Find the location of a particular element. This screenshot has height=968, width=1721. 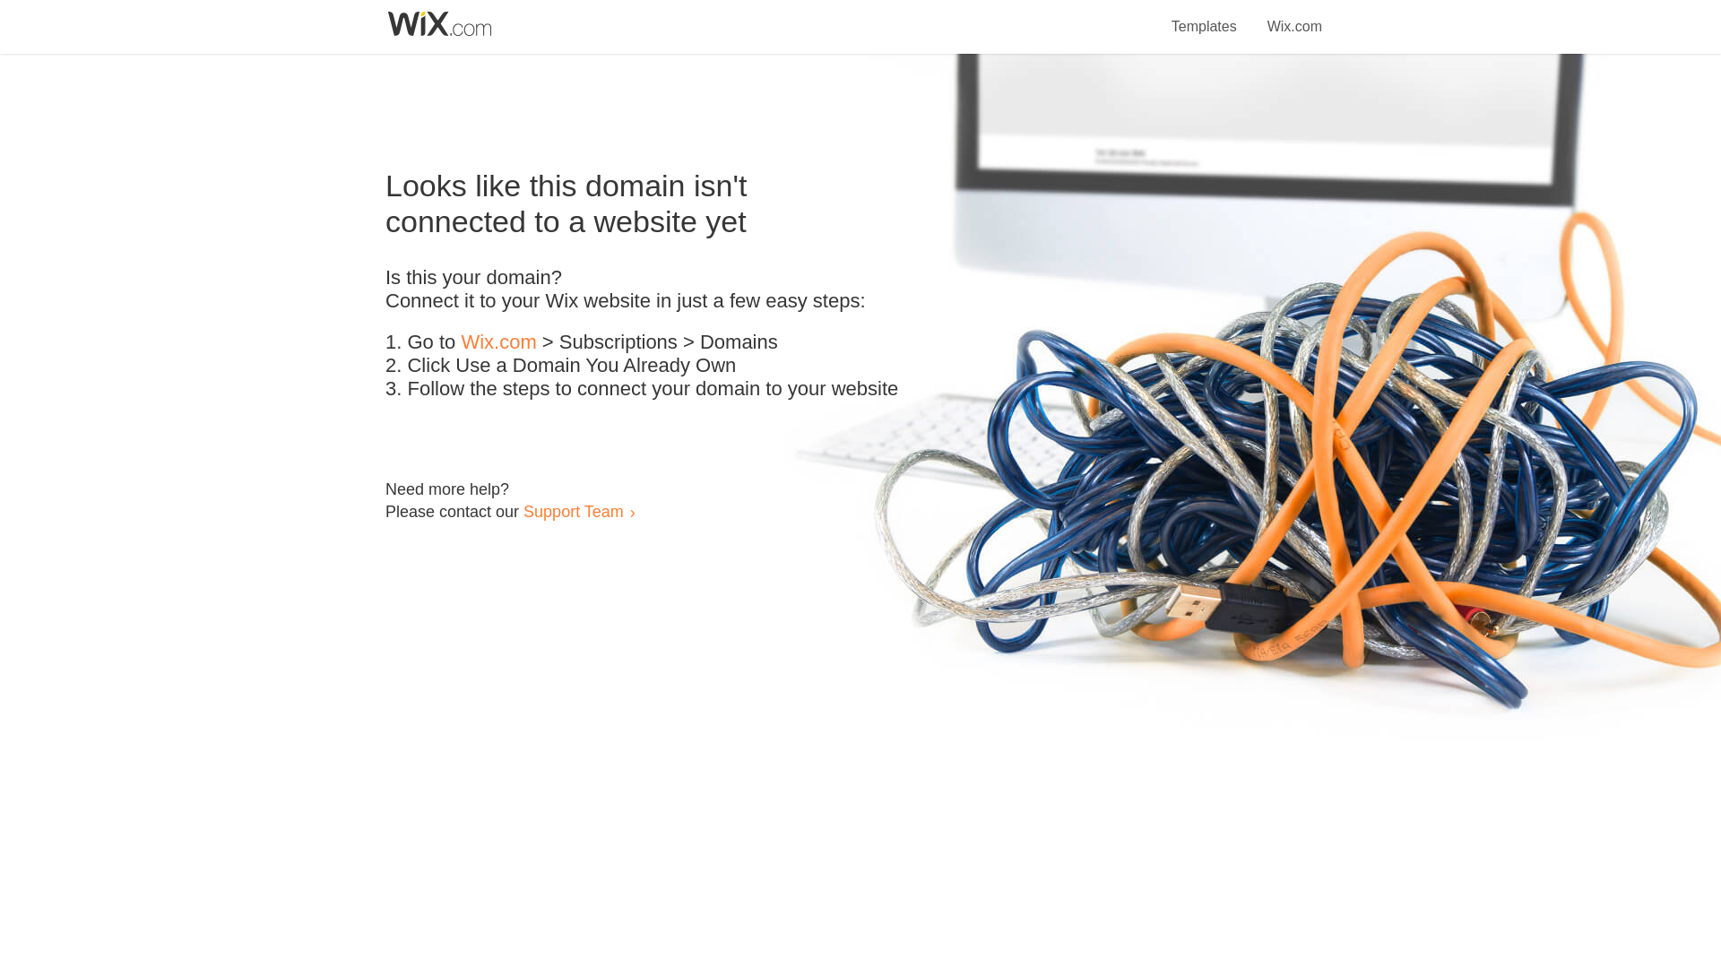

Wix.com is located at coordinates (1294, 16).